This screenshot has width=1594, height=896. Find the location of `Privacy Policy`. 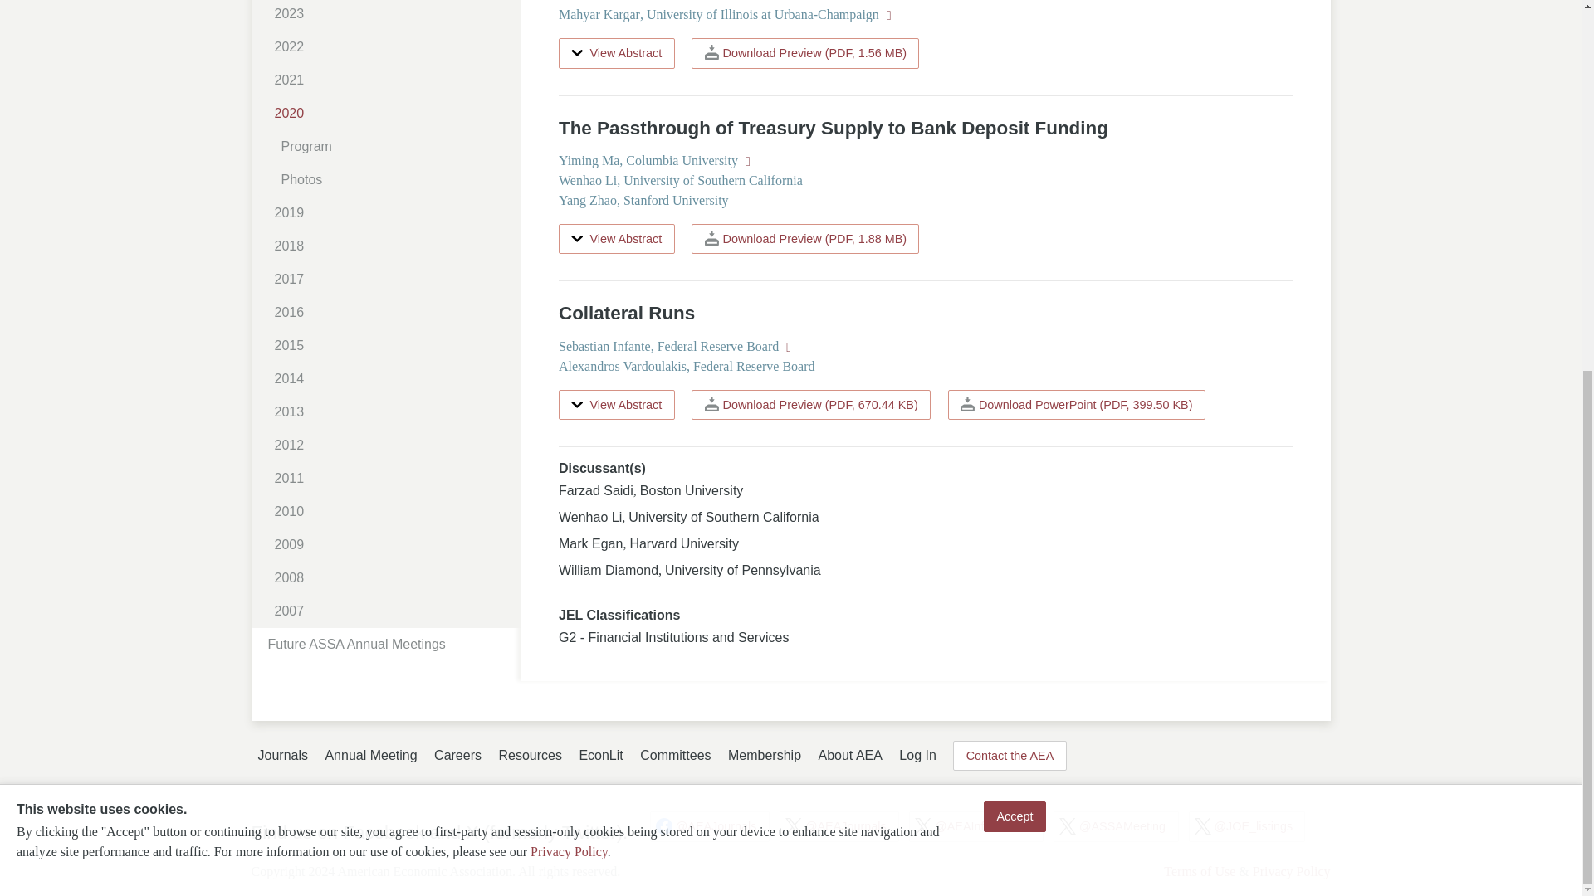

Privacy Policy is located at coordinates (569, 224).